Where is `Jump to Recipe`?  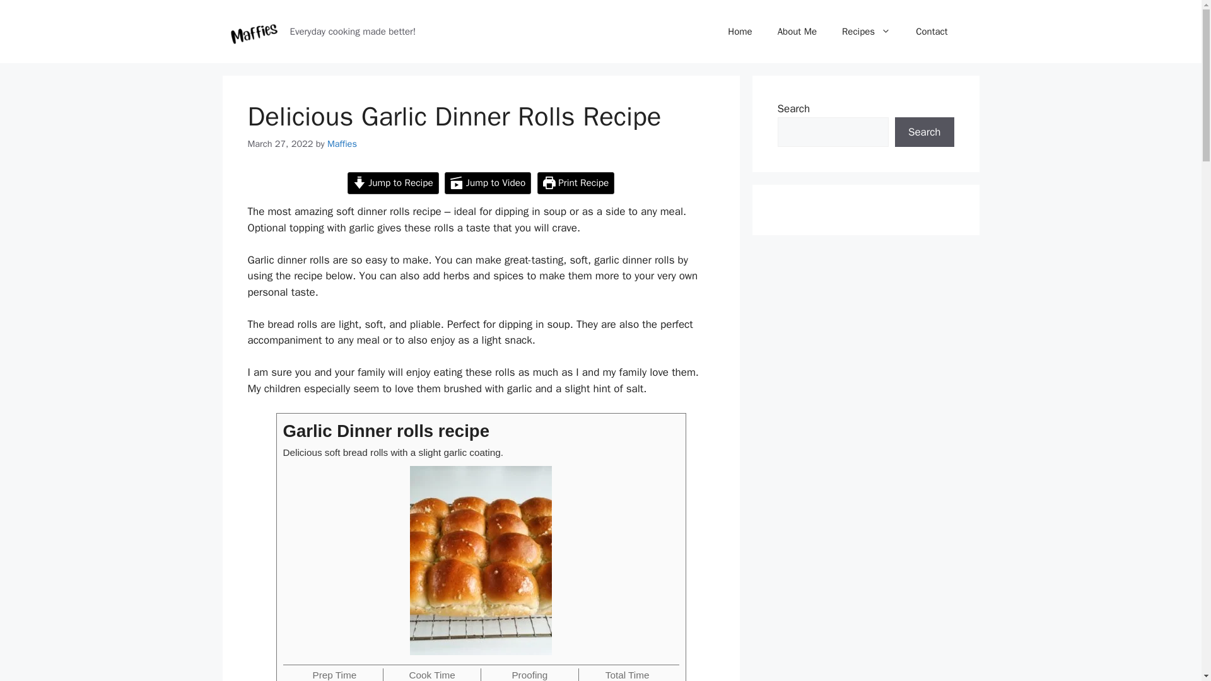
Jump to Recipe is located at coordinates (393, 183).